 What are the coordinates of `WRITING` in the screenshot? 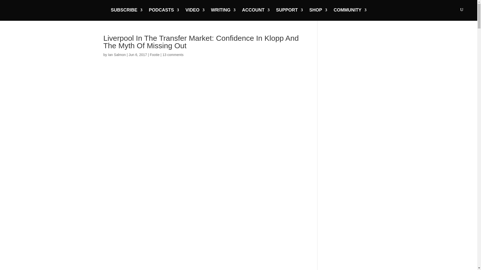 It's located at (223, 14).